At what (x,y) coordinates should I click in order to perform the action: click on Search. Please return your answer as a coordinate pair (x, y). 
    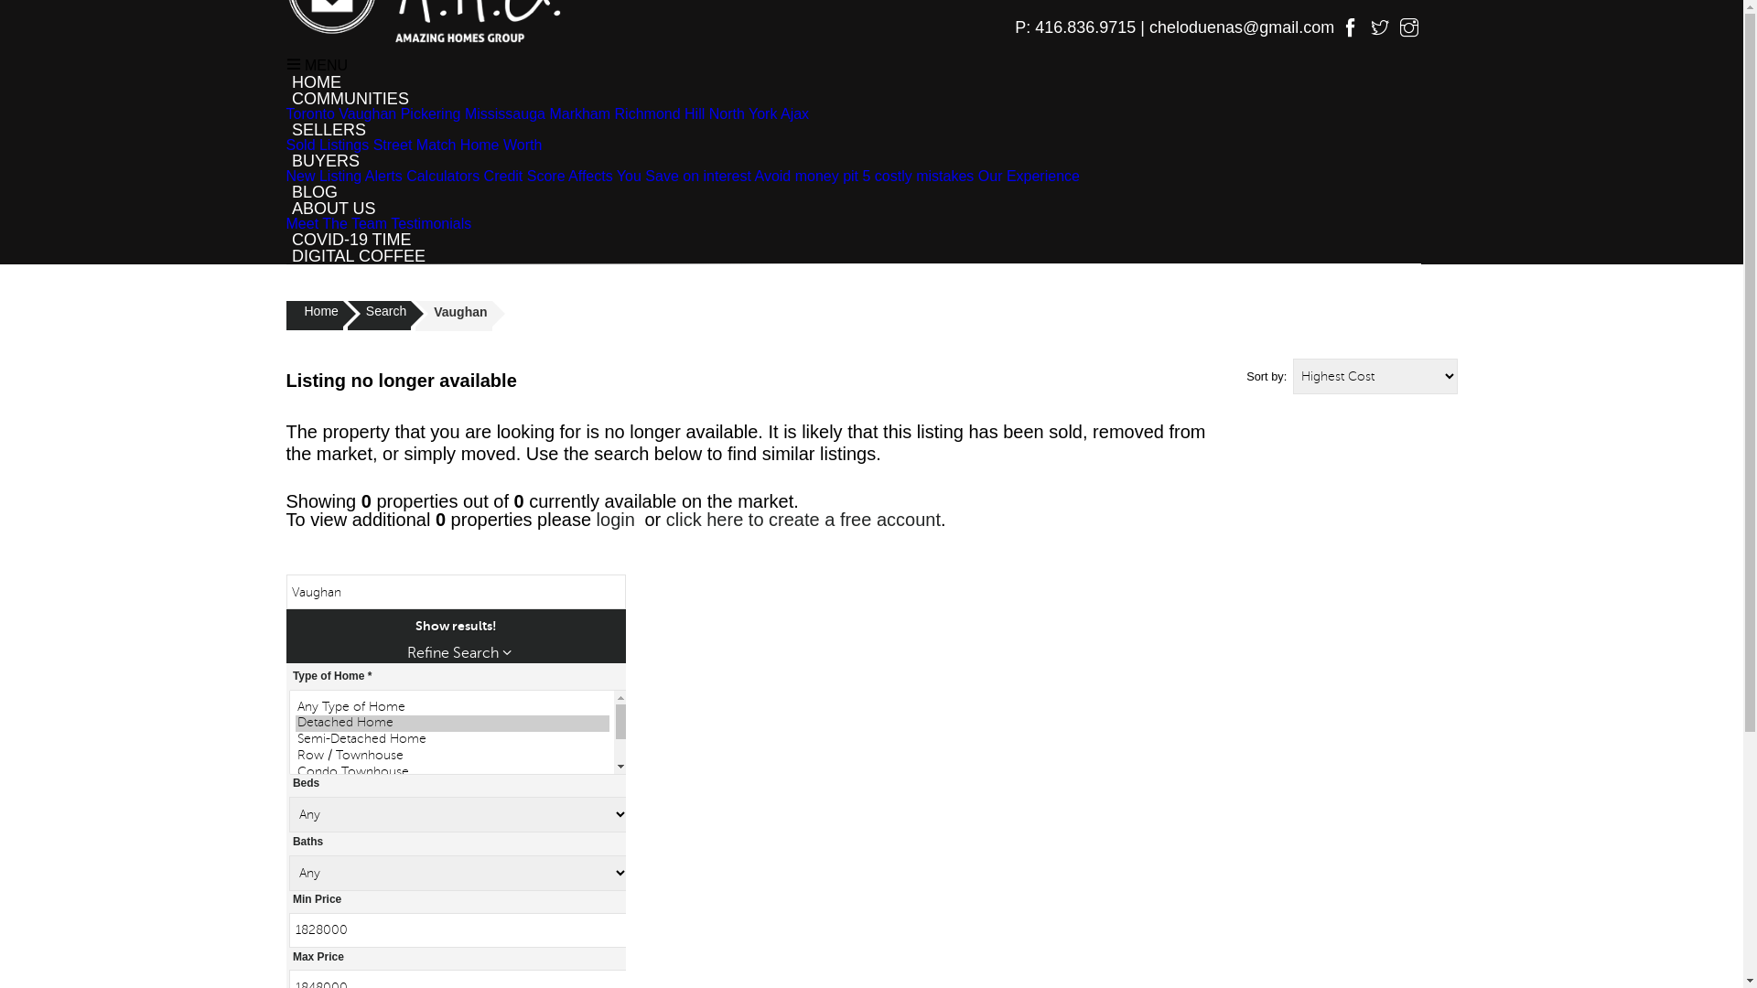
    Looking at the image, I should click on (379, 316).